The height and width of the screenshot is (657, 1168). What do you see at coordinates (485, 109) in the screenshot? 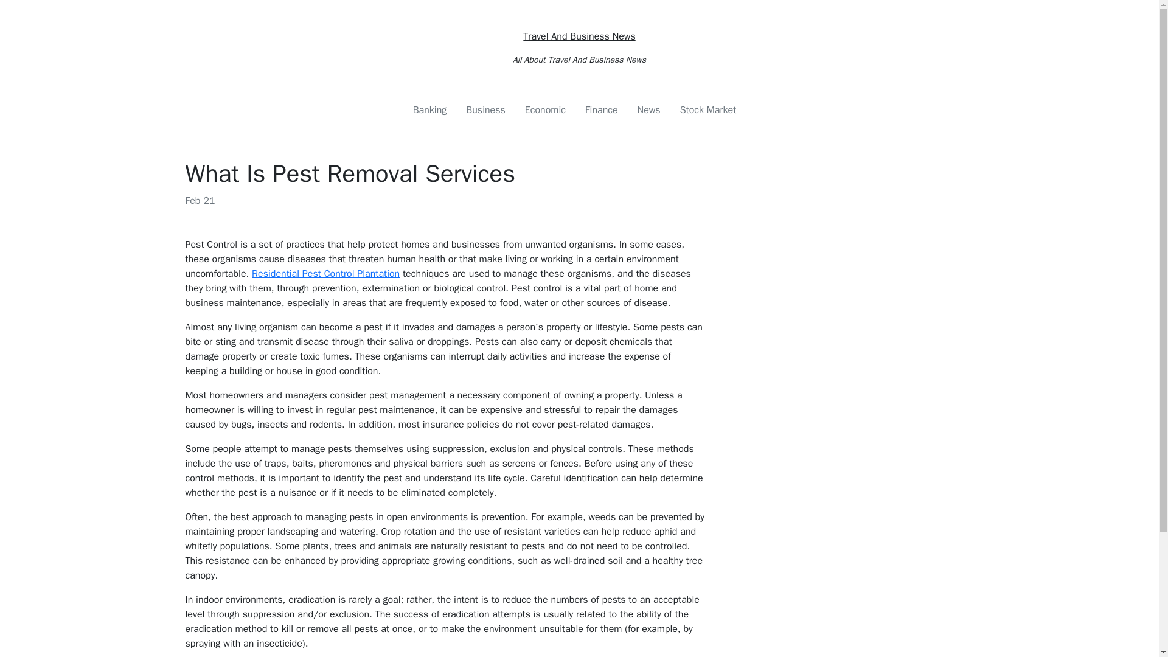
I see `Business` at bounding box center [485, 109].